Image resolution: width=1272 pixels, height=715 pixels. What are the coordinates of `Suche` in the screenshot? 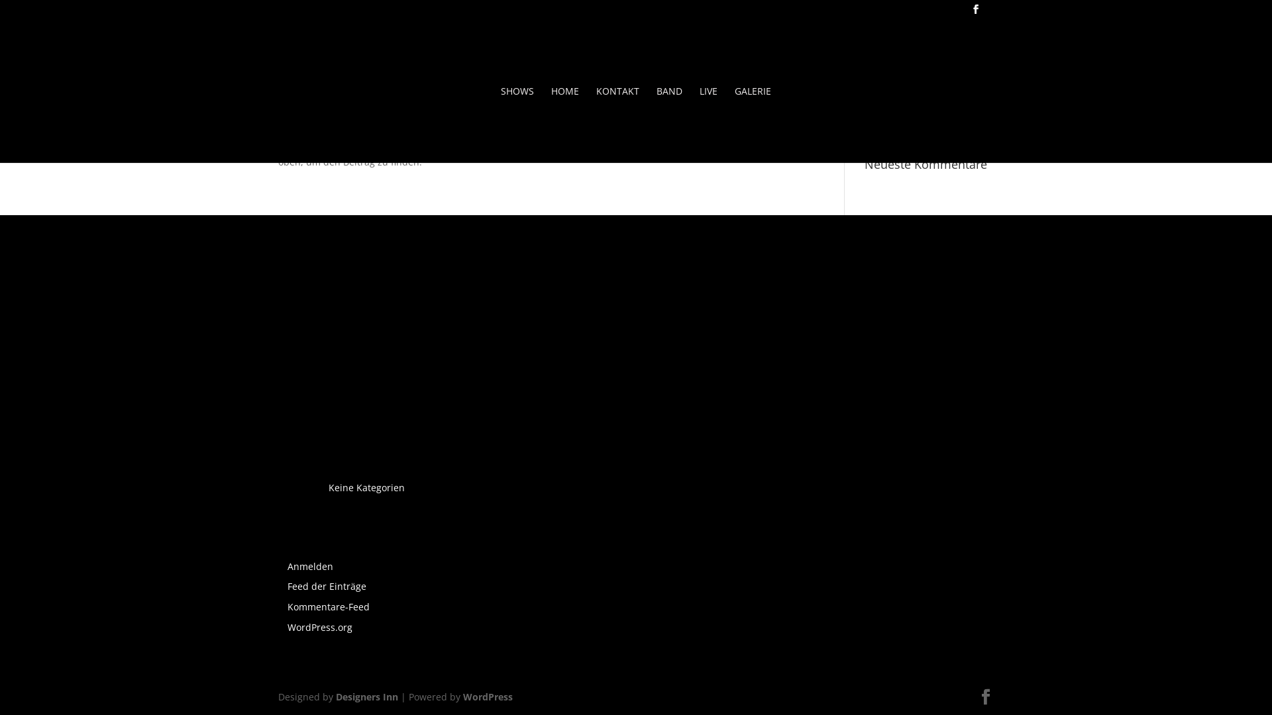 It's located at (973, 125).